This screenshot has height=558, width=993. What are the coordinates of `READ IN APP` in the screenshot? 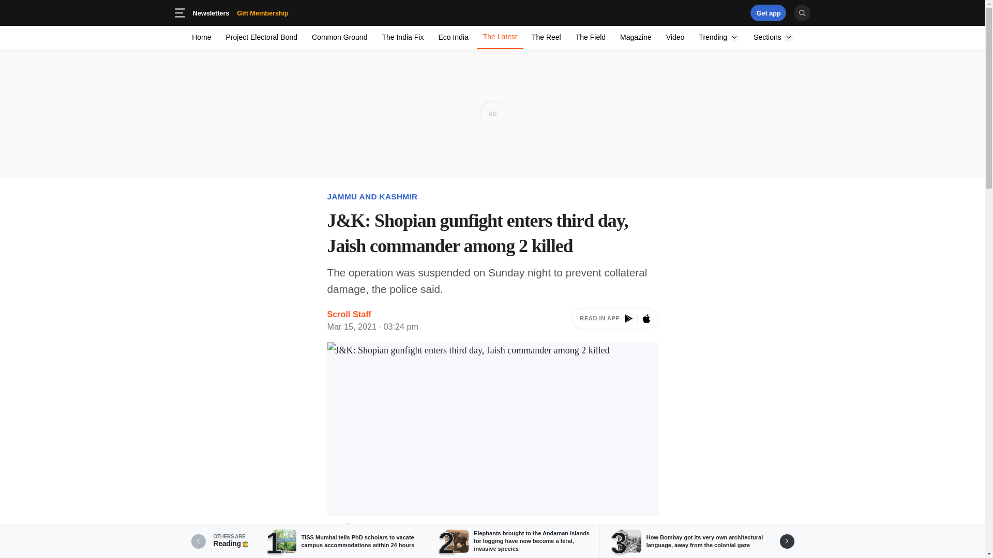 It's located at (614, 320).